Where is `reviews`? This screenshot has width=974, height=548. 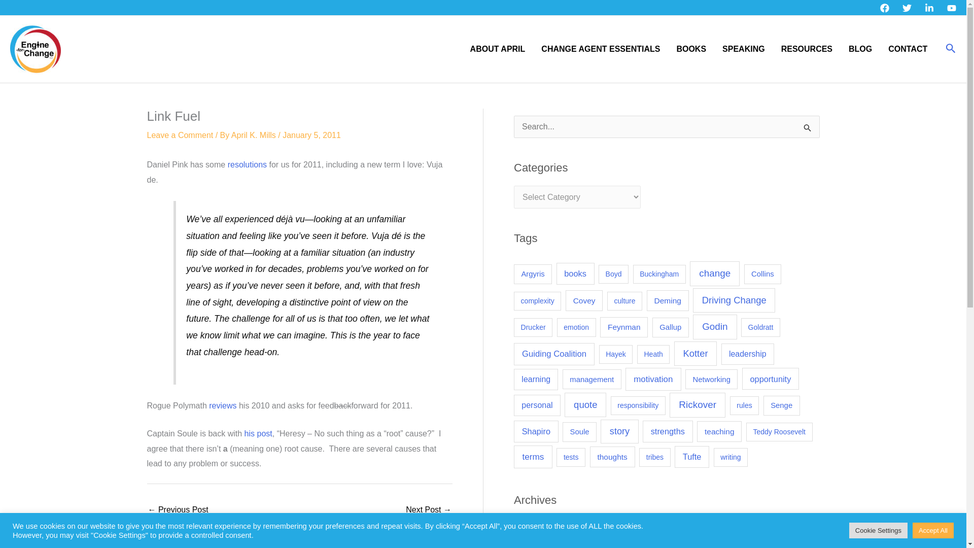 reviews is located at coordinates (224, 405).